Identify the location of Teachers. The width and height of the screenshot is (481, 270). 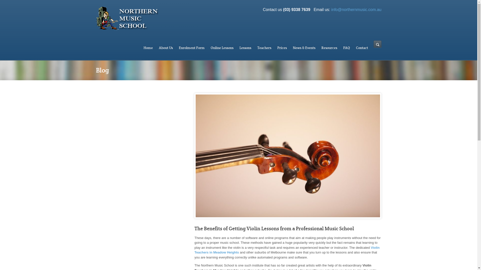
(264, 48).